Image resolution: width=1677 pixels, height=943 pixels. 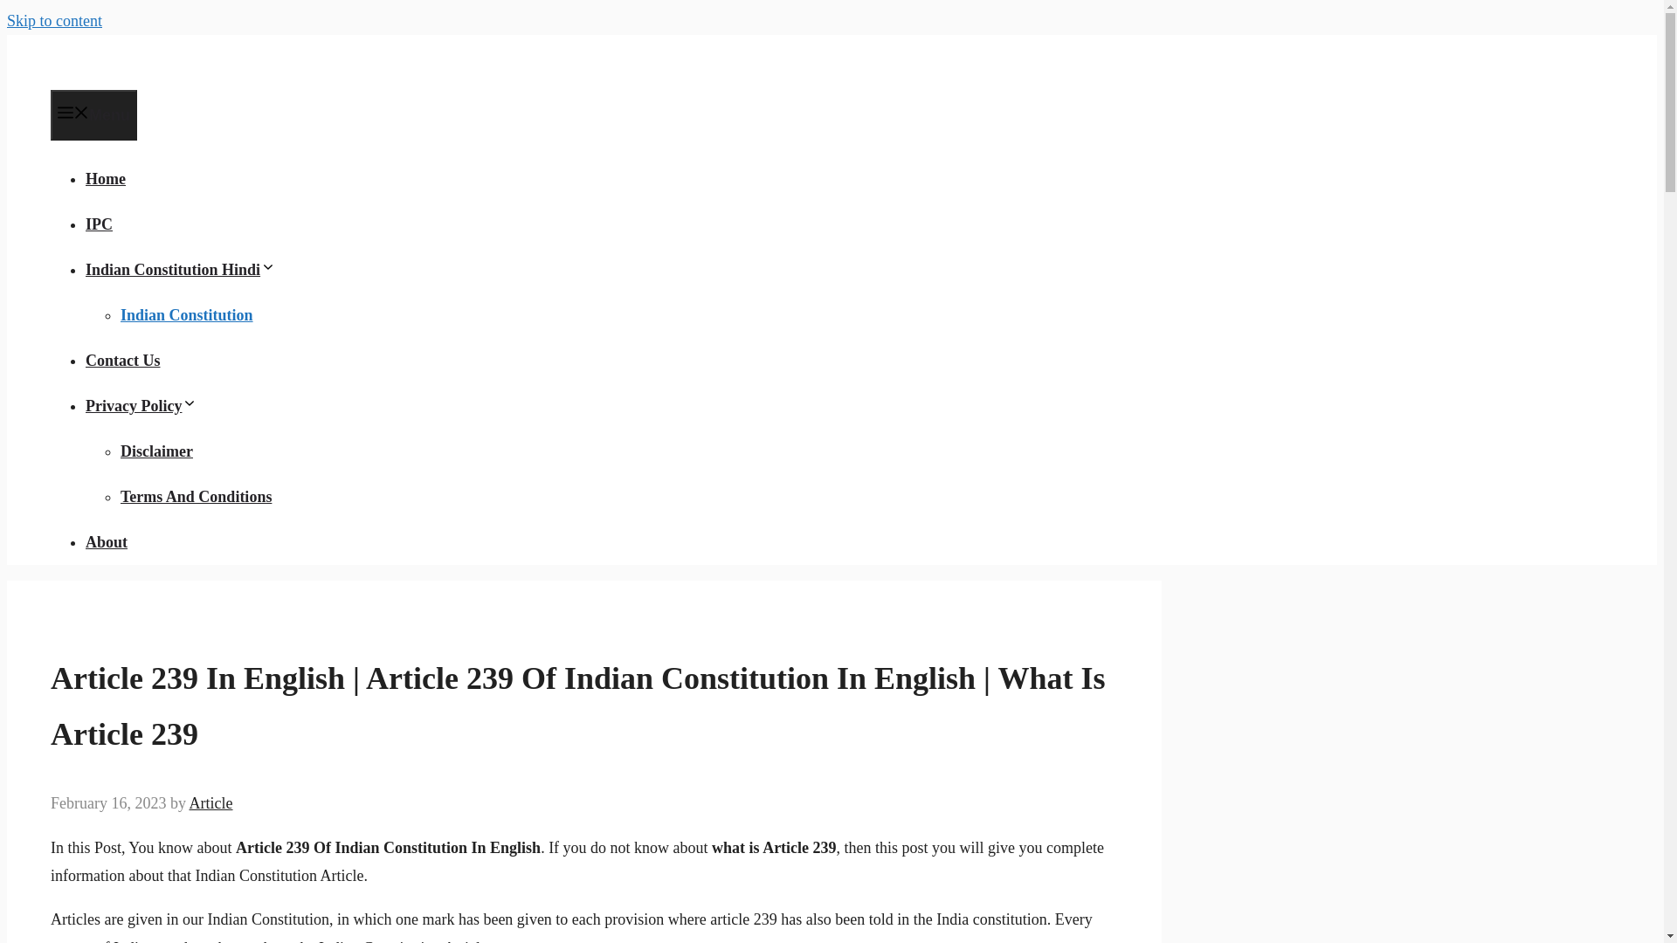 What do you see at coordinates (210, 803) in the screenshot?
I see `Article` at bounding box center [210, 803].